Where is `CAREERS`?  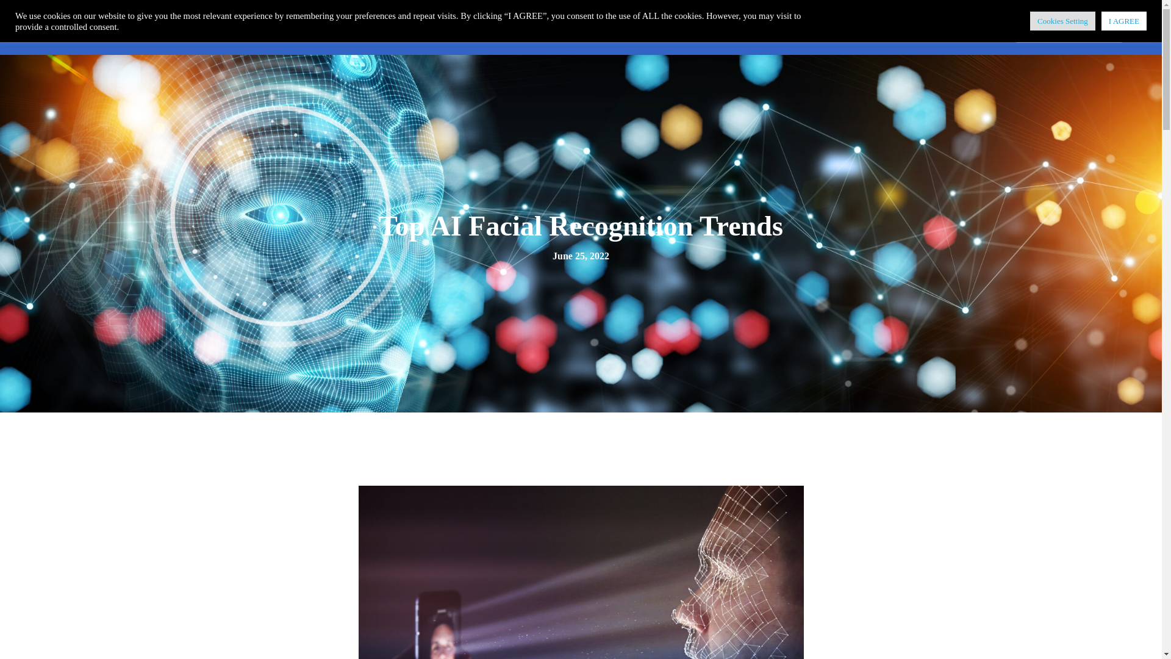 CAREERS is located at coordinates (737, 27).